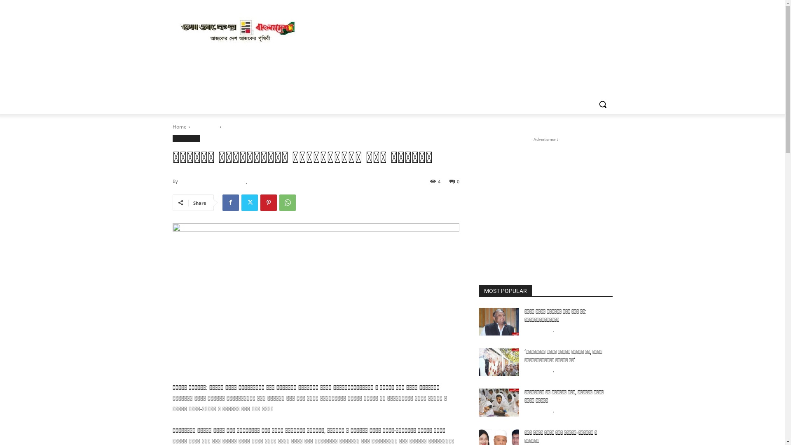  What do you see at coordinates (454, 181) in the screenshot?
I see `0` at bounding box center [454, 181].